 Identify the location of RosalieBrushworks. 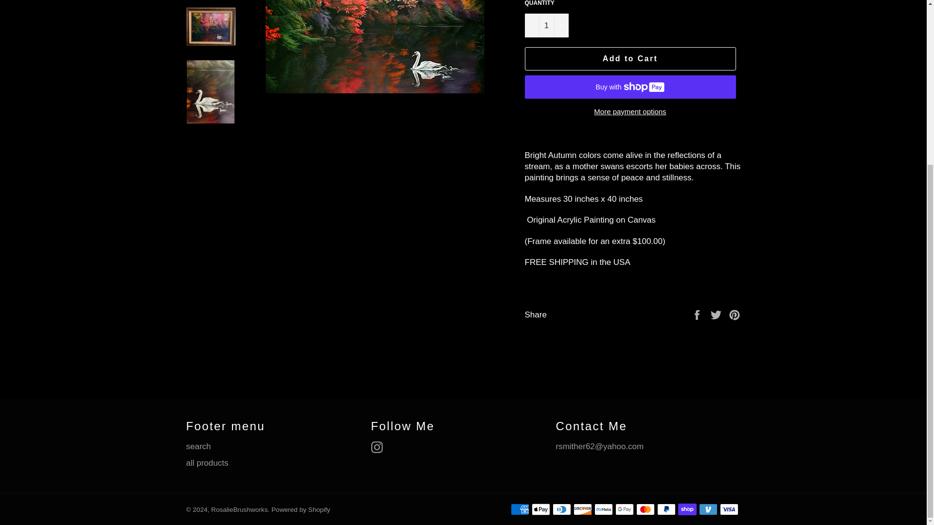
(239, 509).